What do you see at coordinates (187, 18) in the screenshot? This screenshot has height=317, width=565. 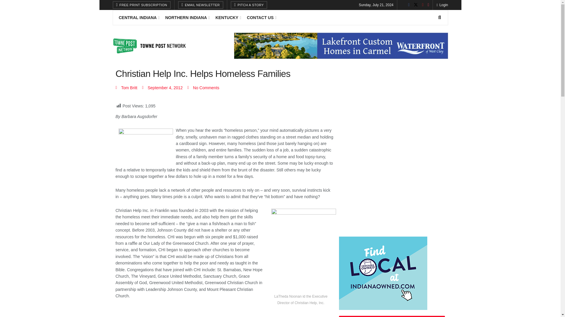 I see `NORTHERN INDIANA` at bounding box center [187, 18].